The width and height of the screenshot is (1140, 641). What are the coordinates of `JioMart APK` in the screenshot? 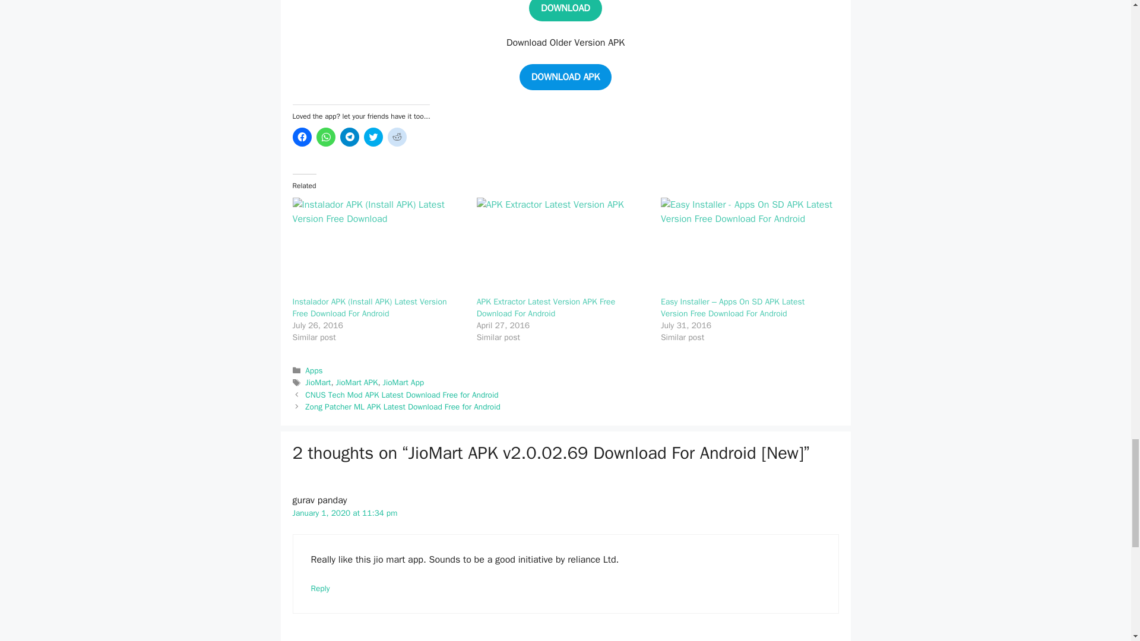 It's located at (357, 382).